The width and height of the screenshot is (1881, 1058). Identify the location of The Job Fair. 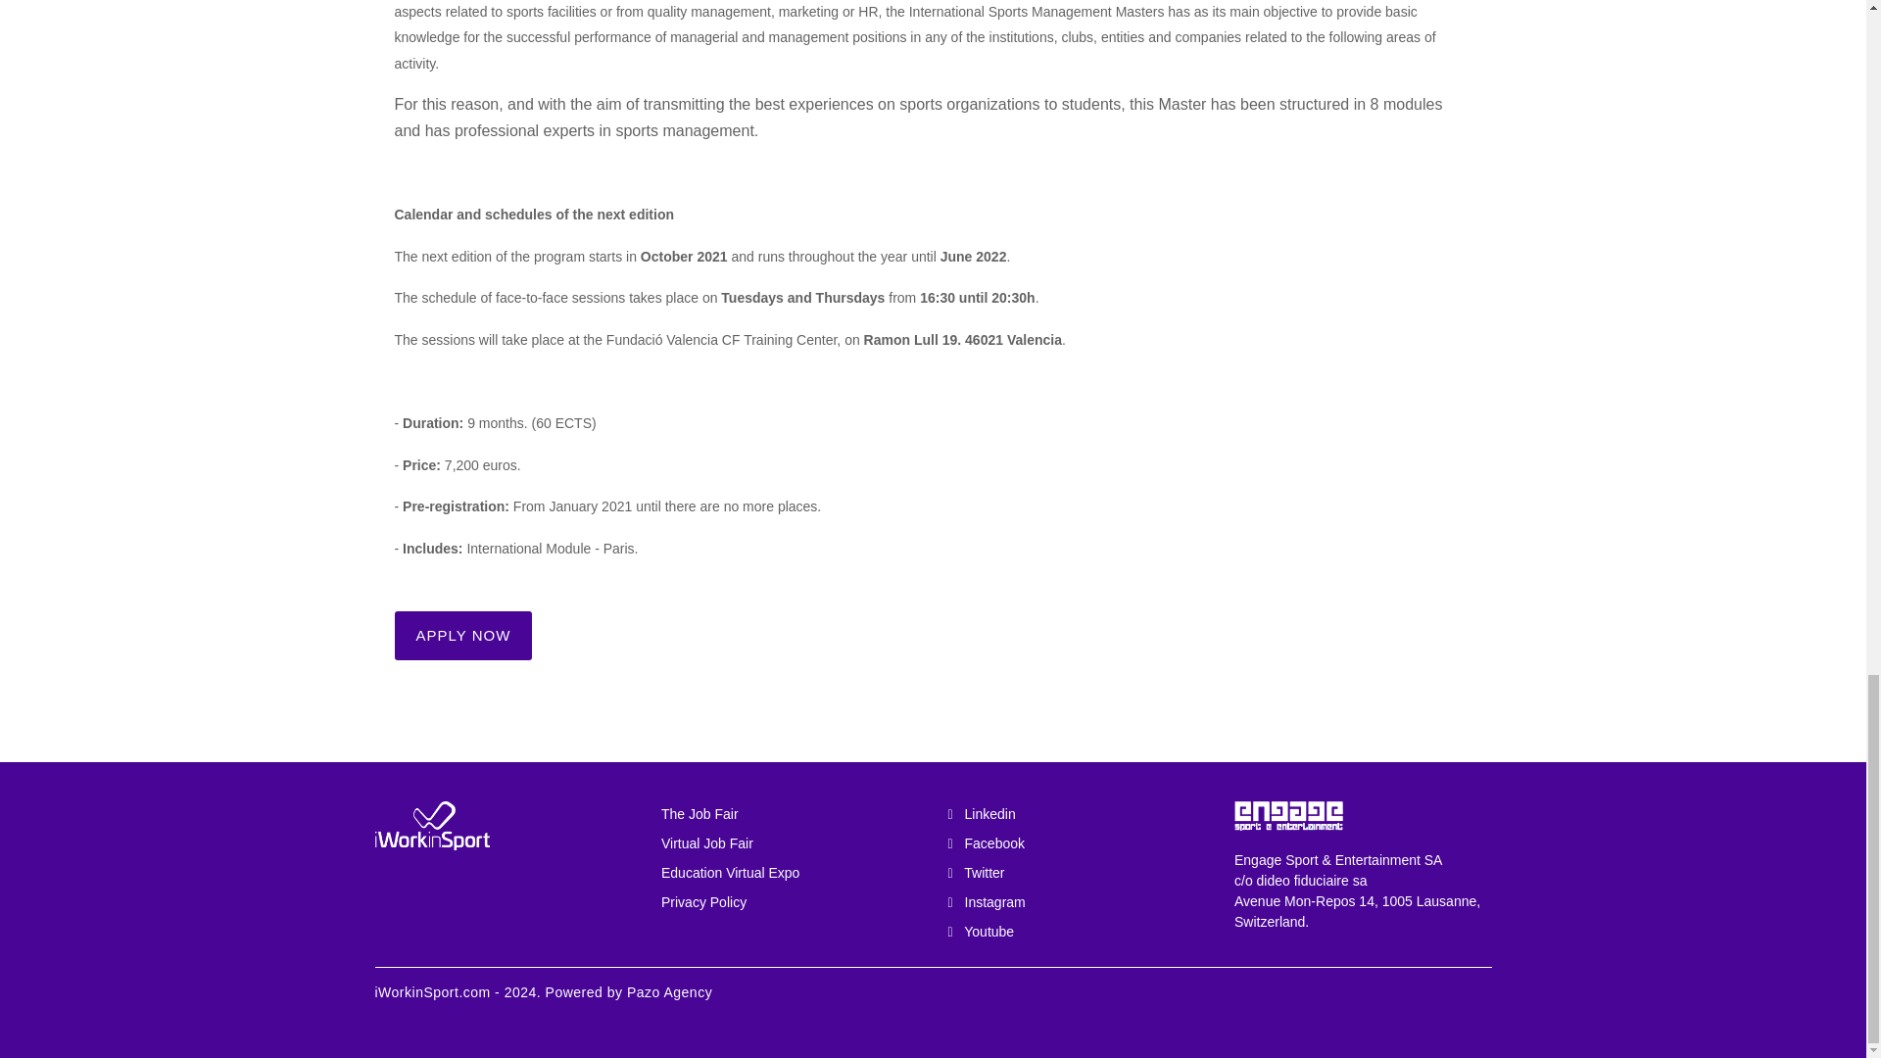
(790, 813).